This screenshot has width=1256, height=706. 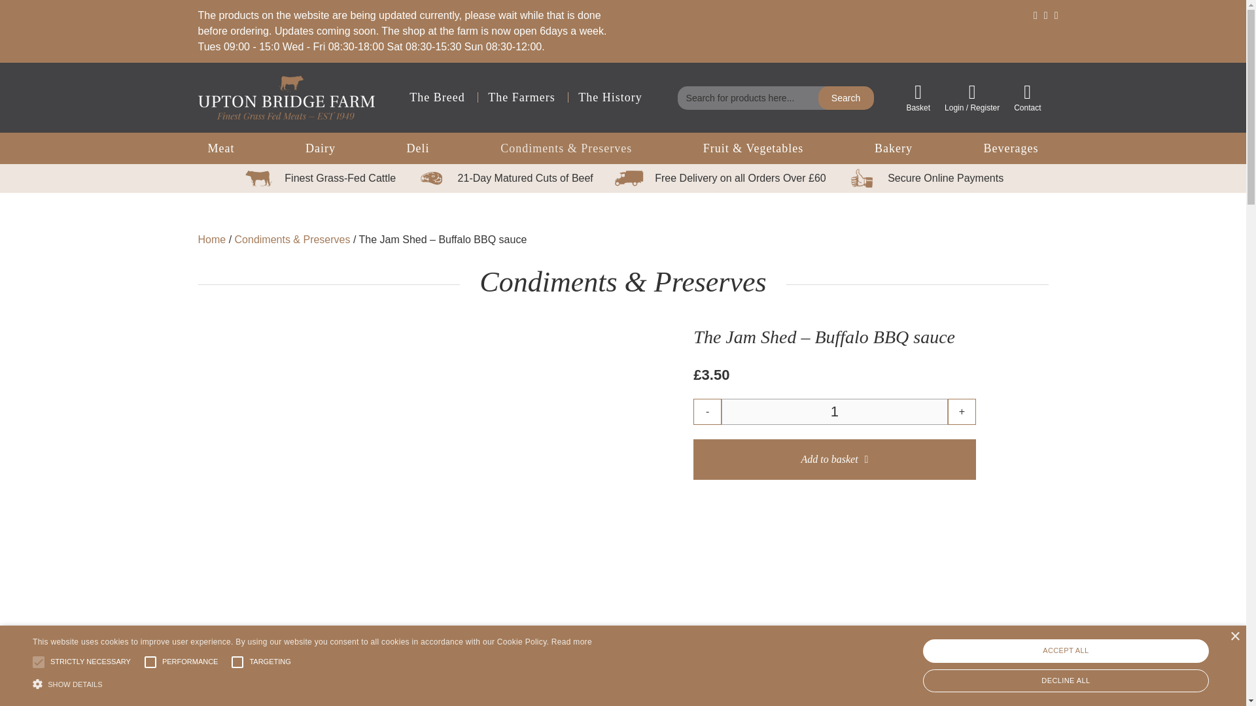 I want to click on The Breed, so click(x=437, y=97).